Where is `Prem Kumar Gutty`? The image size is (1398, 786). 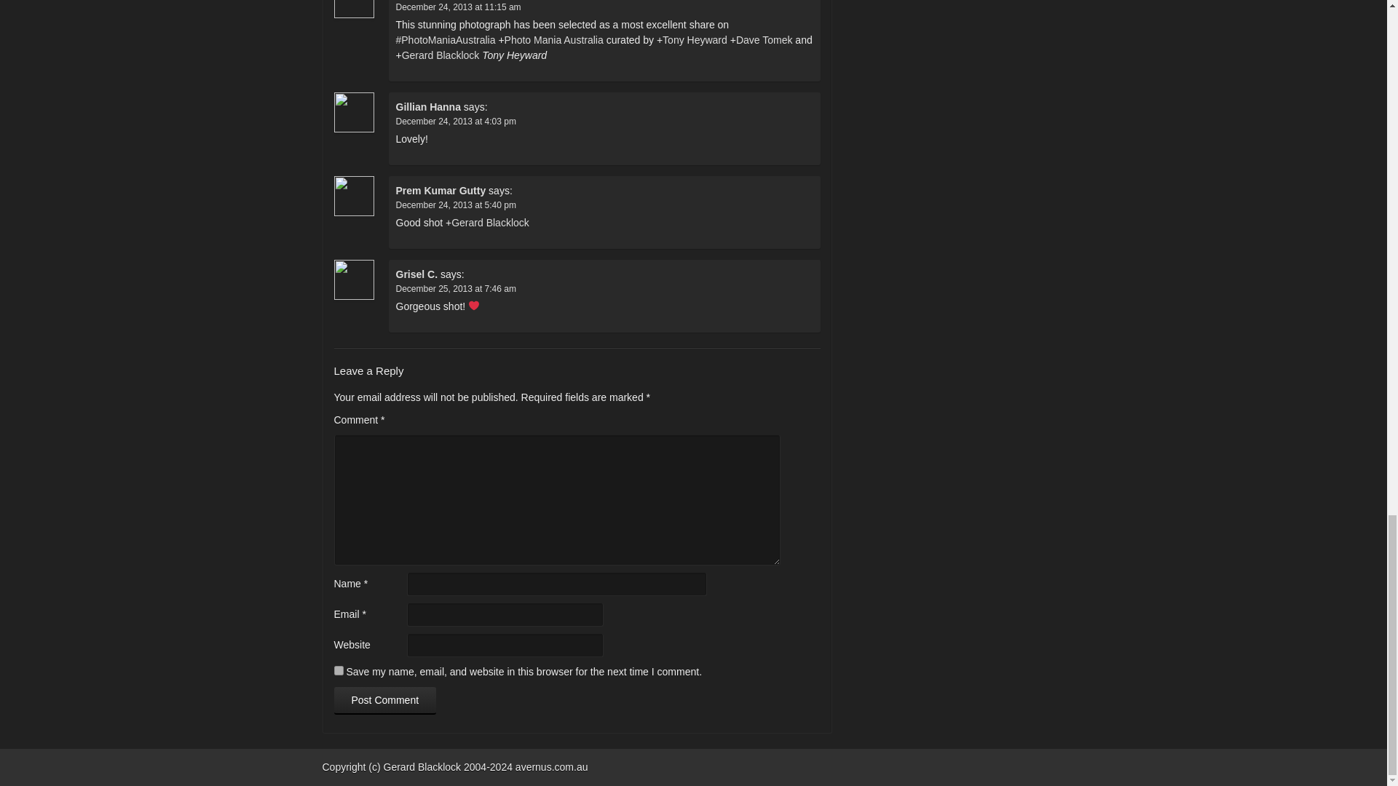
Prem Kumar Gutty is located at coordinates (441, 191).